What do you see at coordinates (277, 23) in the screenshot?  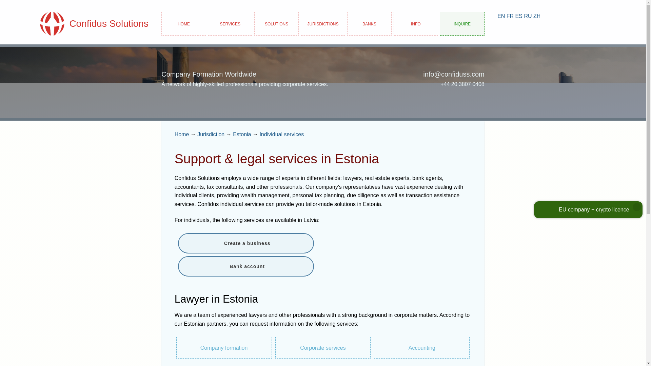 I see `Corporate tailor-made business solutions` at bounding box center [277, 23].